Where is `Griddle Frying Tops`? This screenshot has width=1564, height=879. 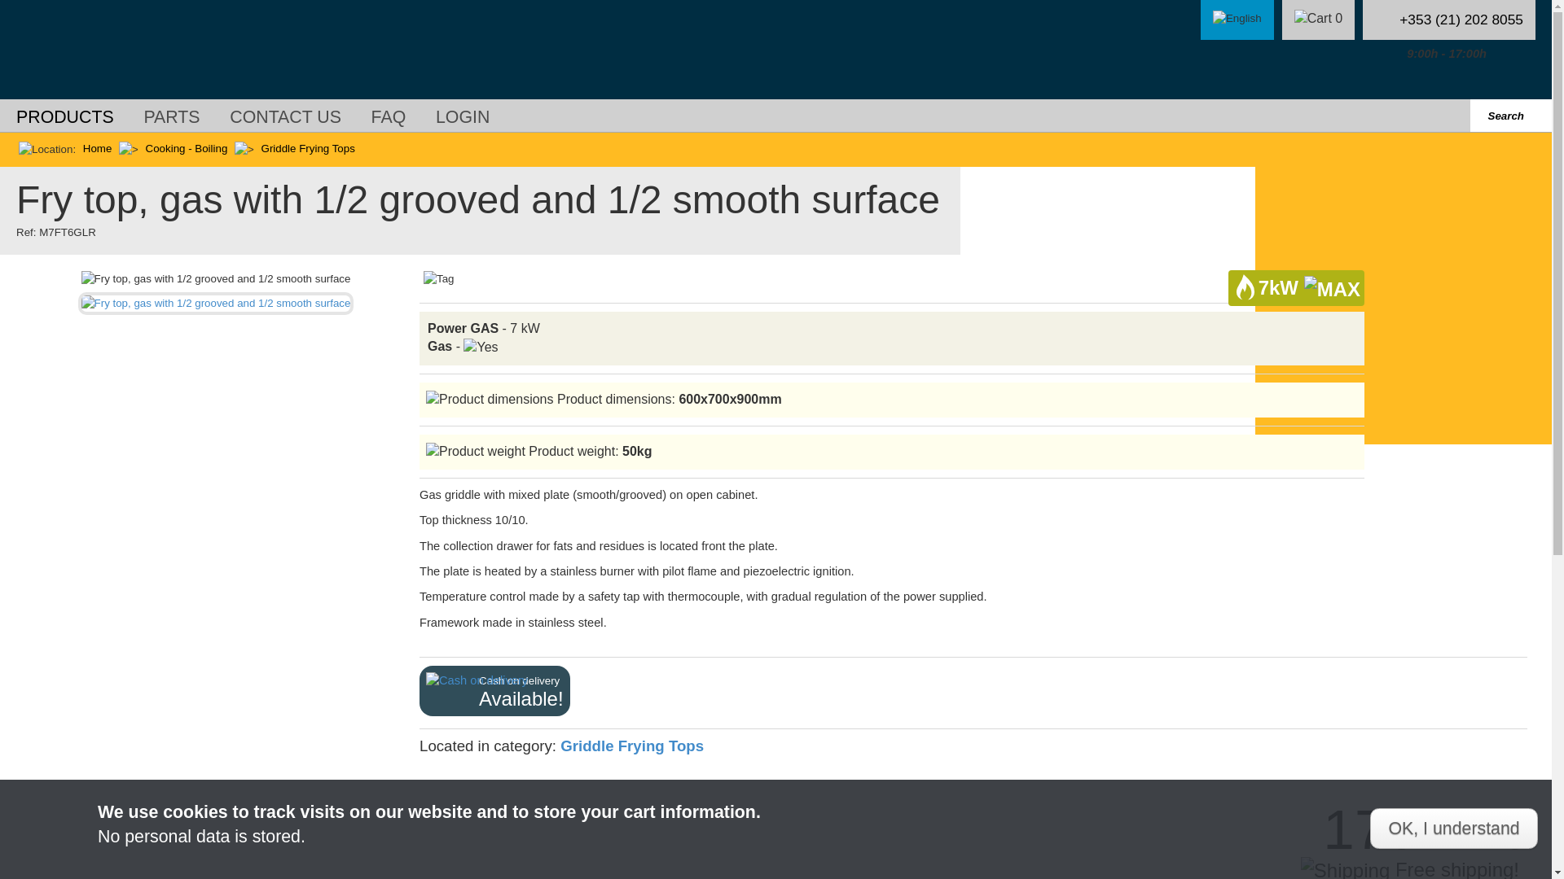
Griddle Frying Tops is located at coordinates (632, 746).